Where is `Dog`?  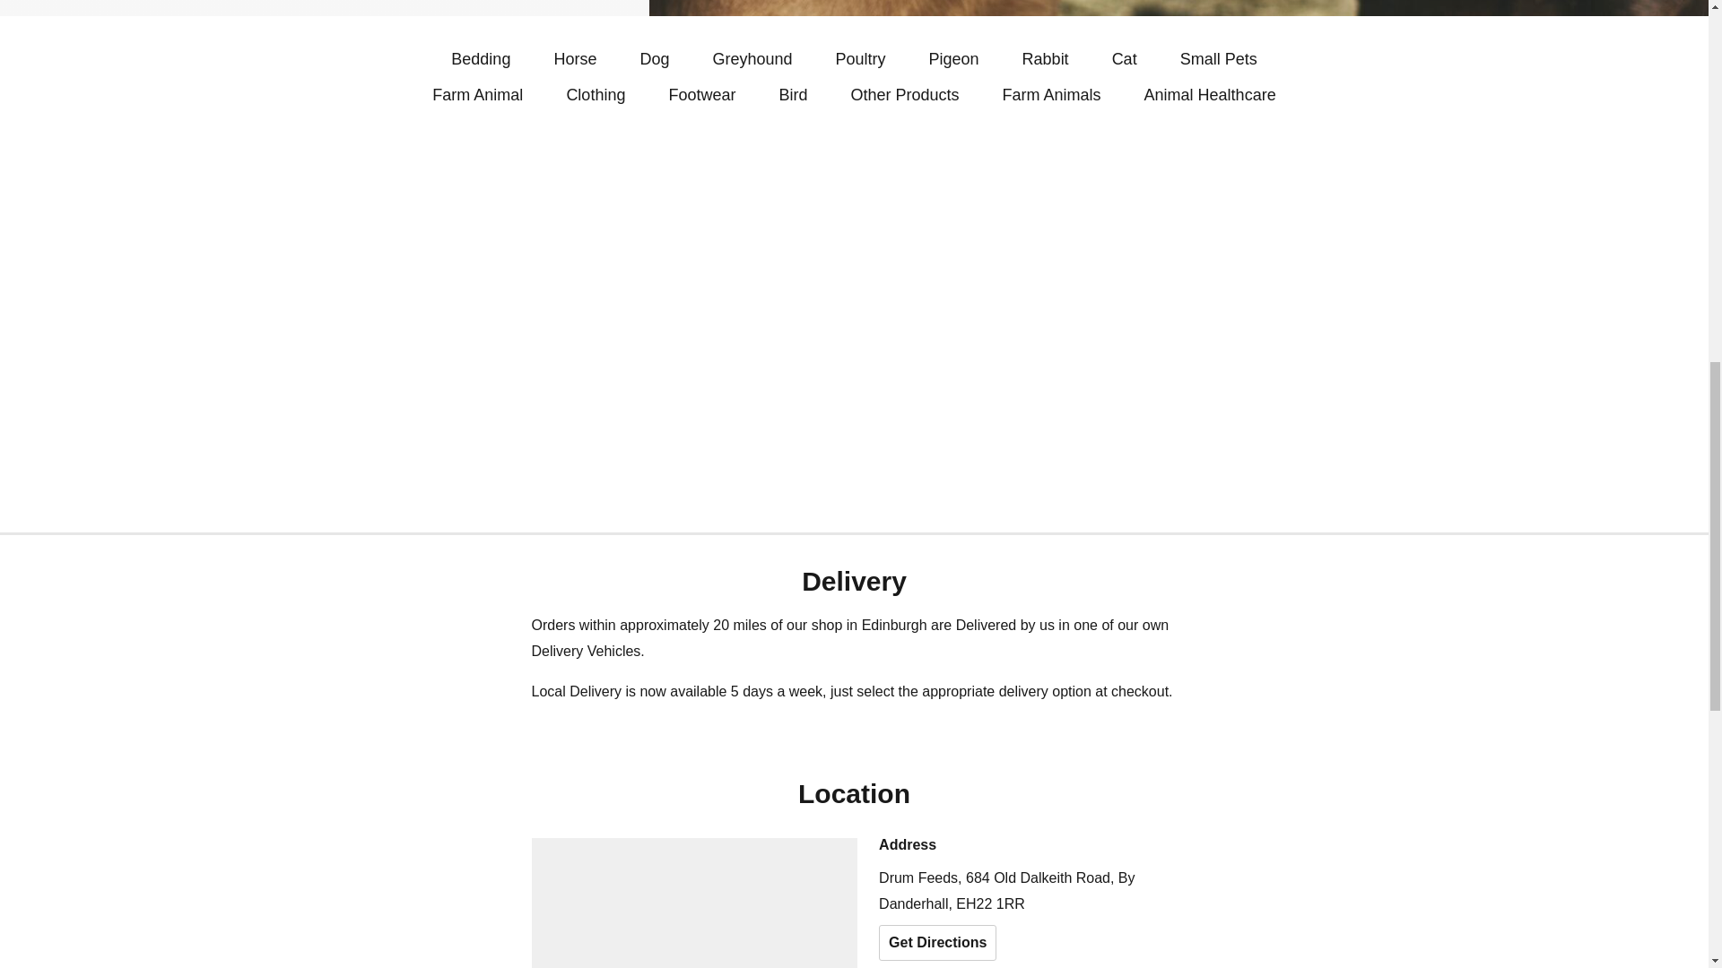 Dog is located at coordinates (654, 59).